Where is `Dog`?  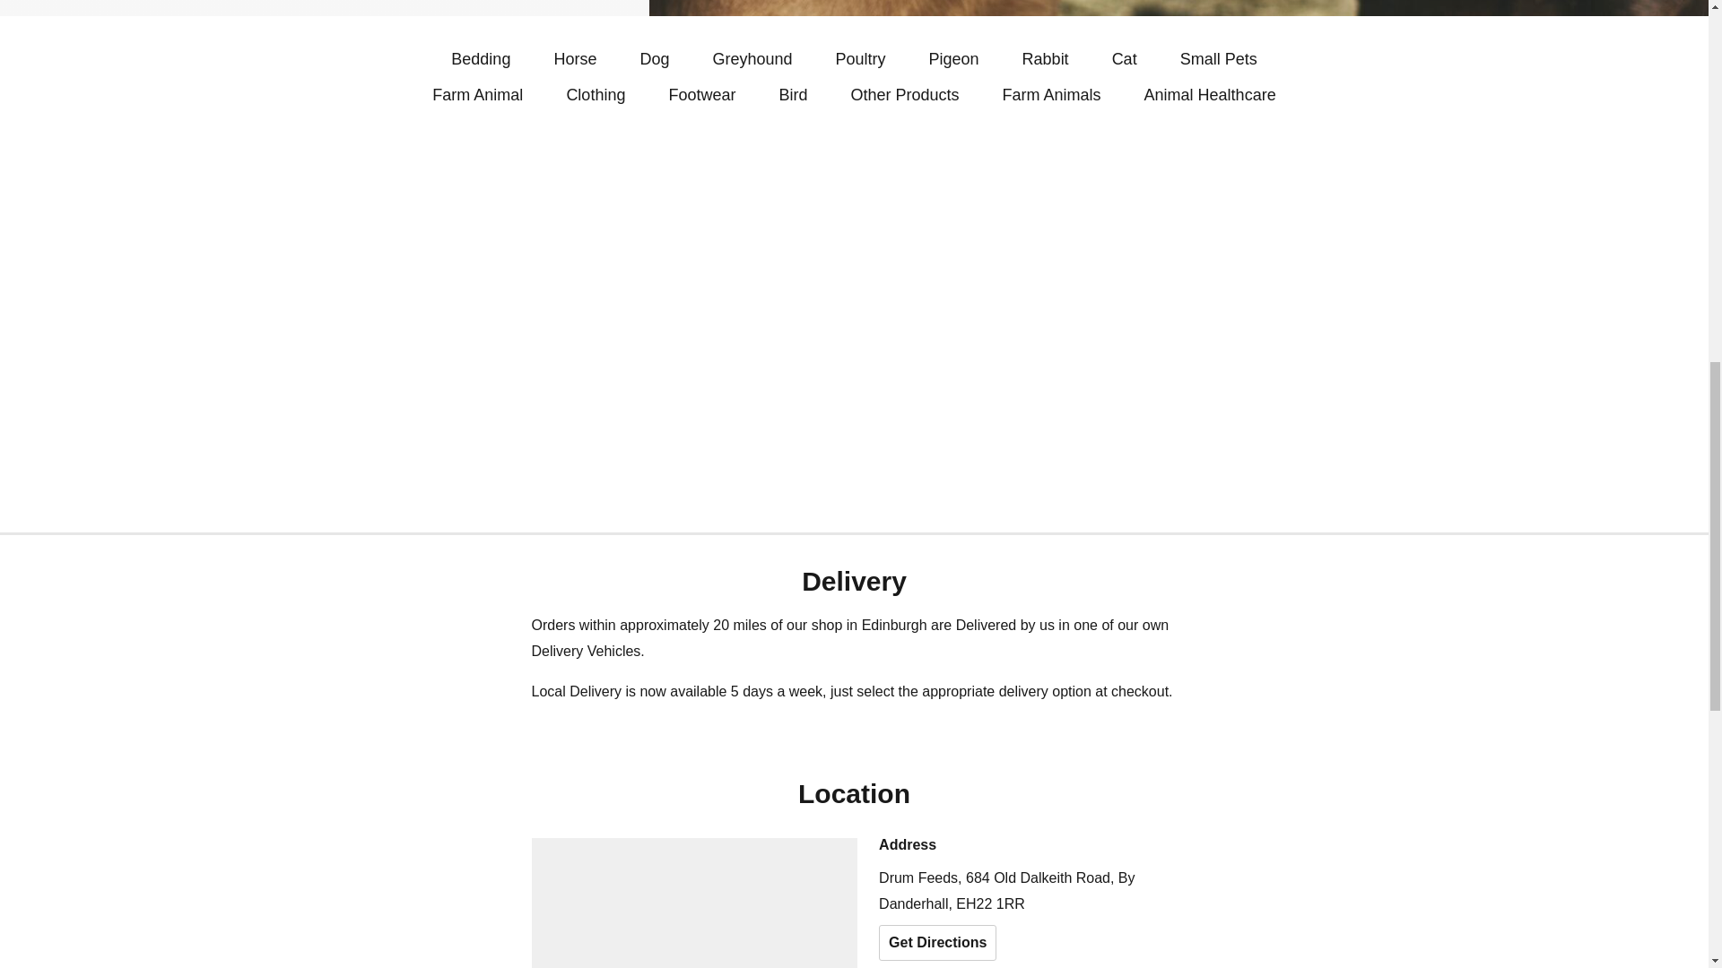 Dog is located at coordinates (654, 59).